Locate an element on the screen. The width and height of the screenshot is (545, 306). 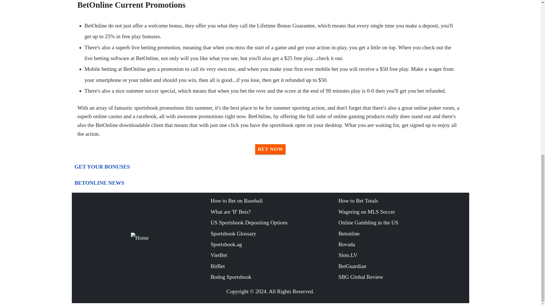
BetGuardian is located at coordinates (402, 266).